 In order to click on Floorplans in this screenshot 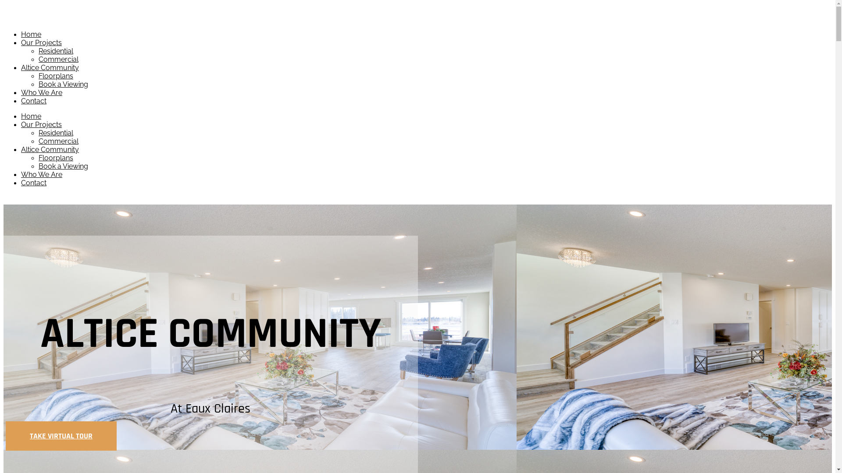, I will do `click(56, 158)`.